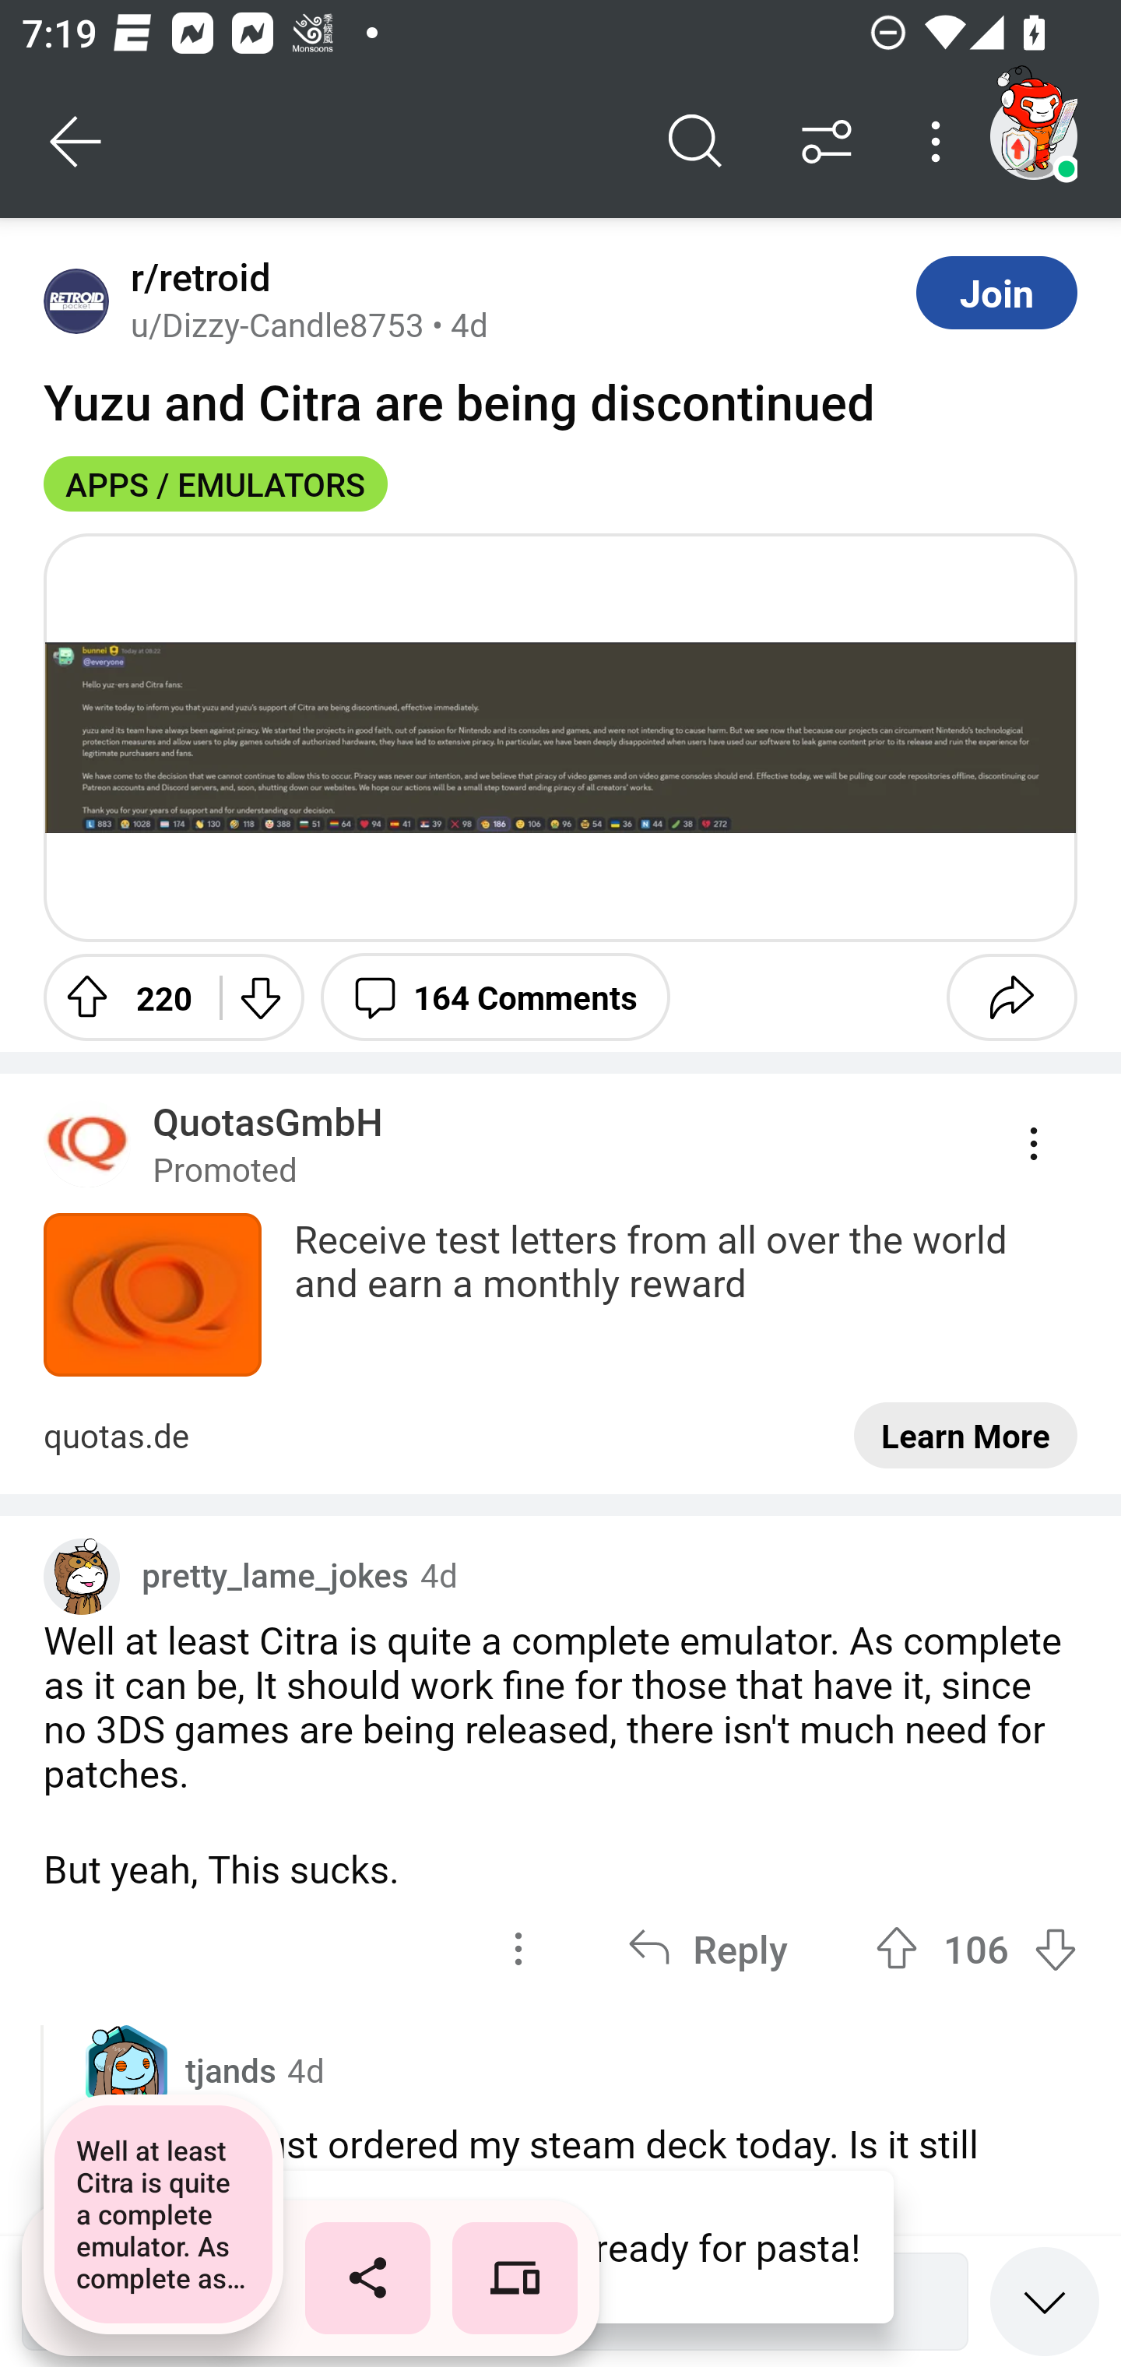 This screenshot has height=2367, width=1121. What do you see at coordinates (495, 996) in the screenshot?
I see `164 Comments` at bounding box center [495, 996].